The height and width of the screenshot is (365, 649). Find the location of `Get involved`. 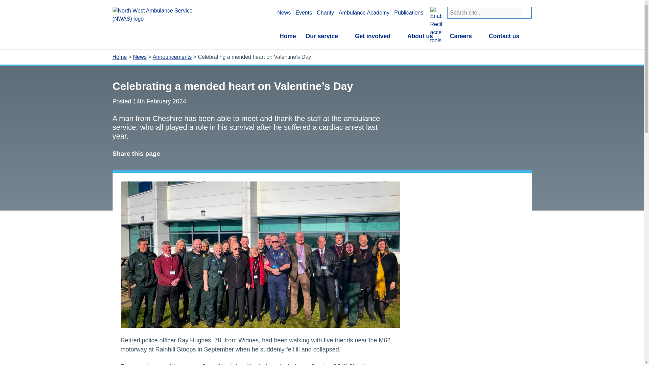

Get involved is located at coordinates (376, 36).